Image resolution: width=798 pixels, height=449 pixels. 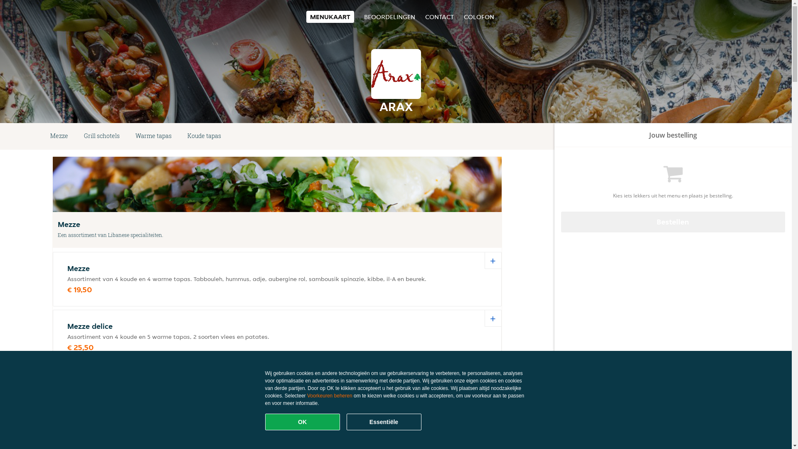 What do you see at coordinates (673, 222) in the screenshot?
I see `Bestellen` at bounding box center [673, 222].